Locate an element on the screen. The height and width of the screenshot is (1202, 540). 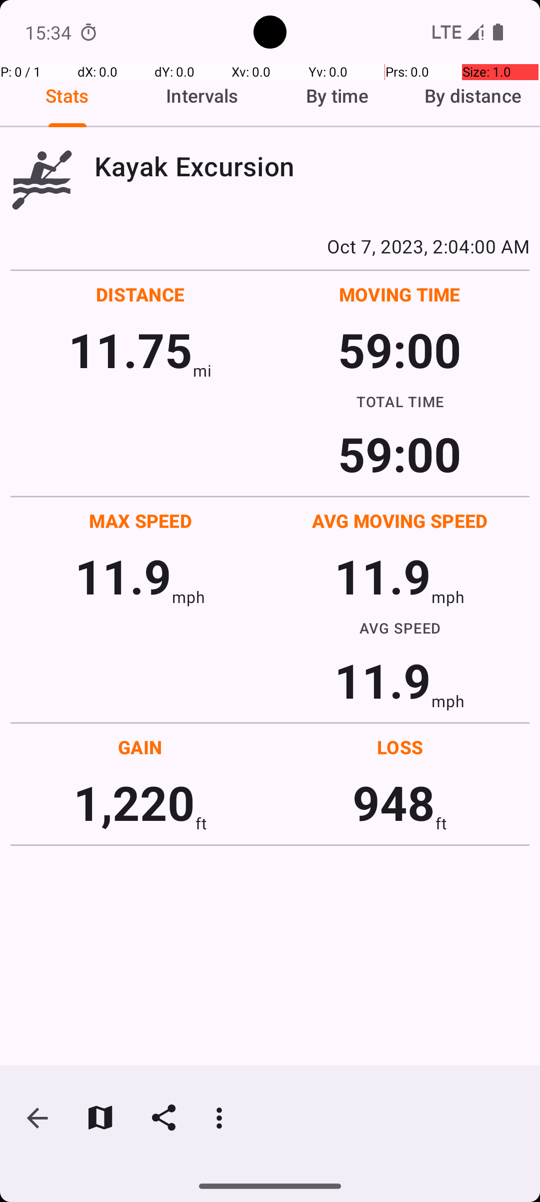
1,220 is located at coordinates (134, 802).